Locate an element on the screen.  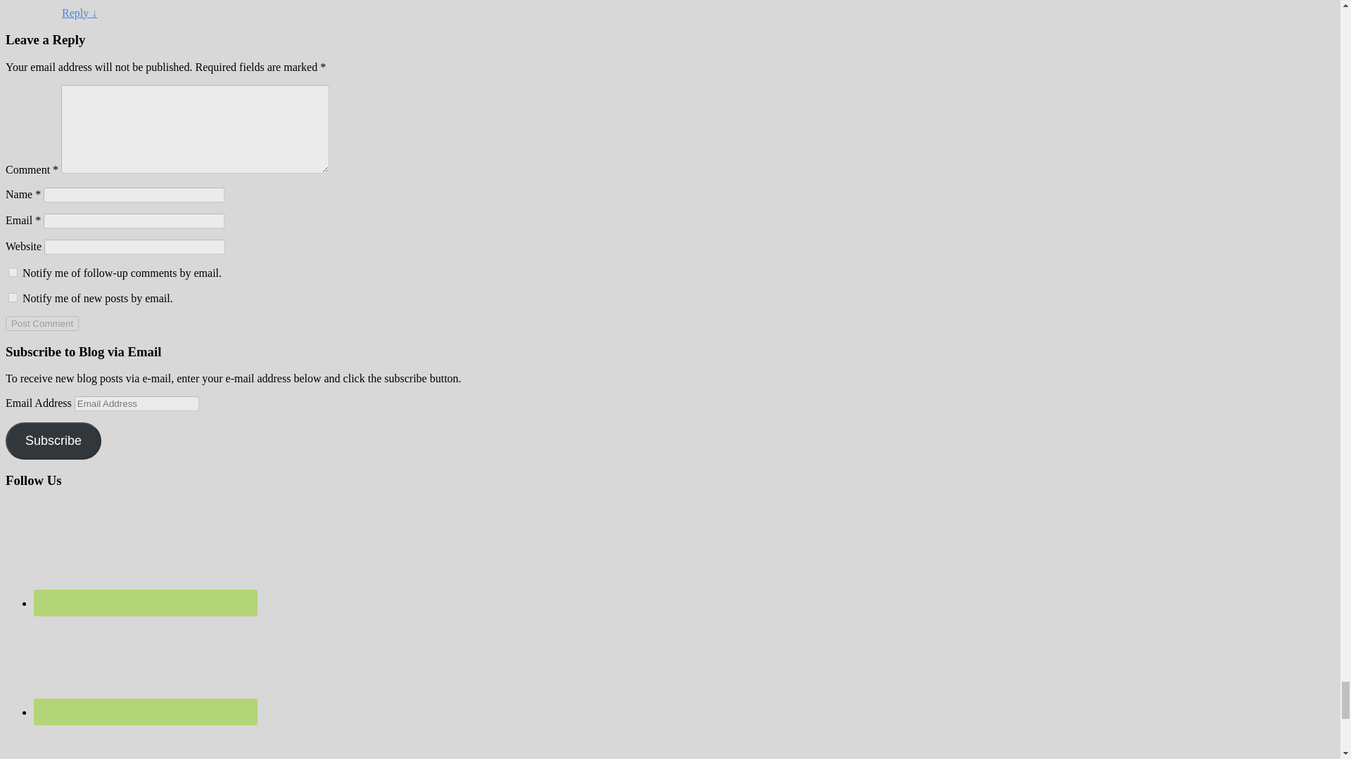
subscribe is located at coordinates (13, 297).